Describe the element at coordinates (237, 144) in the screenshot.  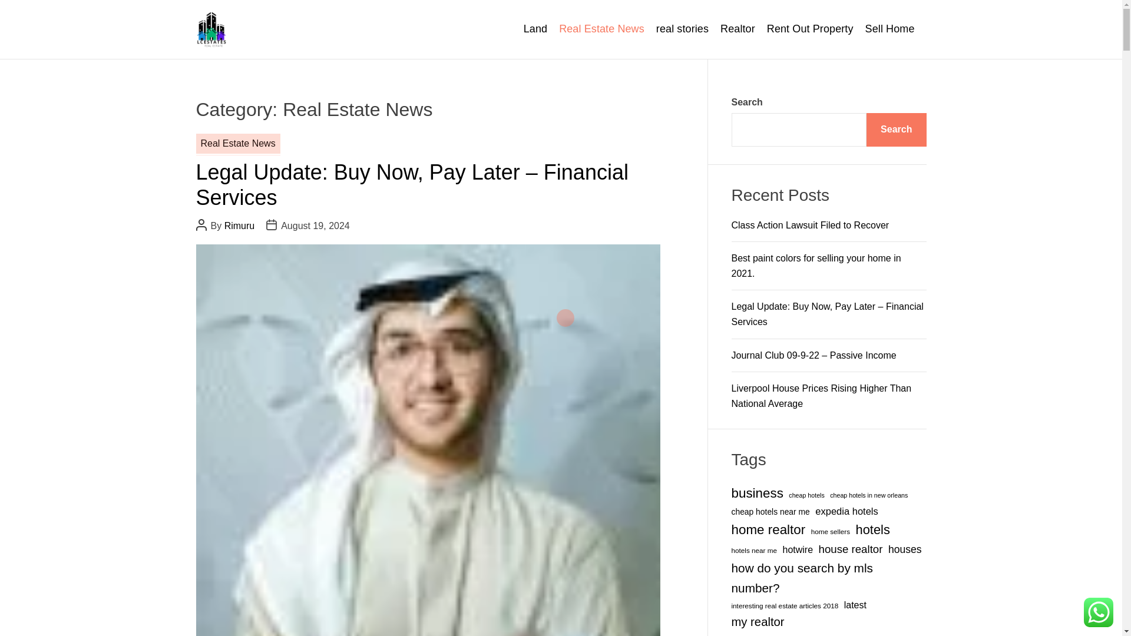
I see `Real Estate News` at that location.